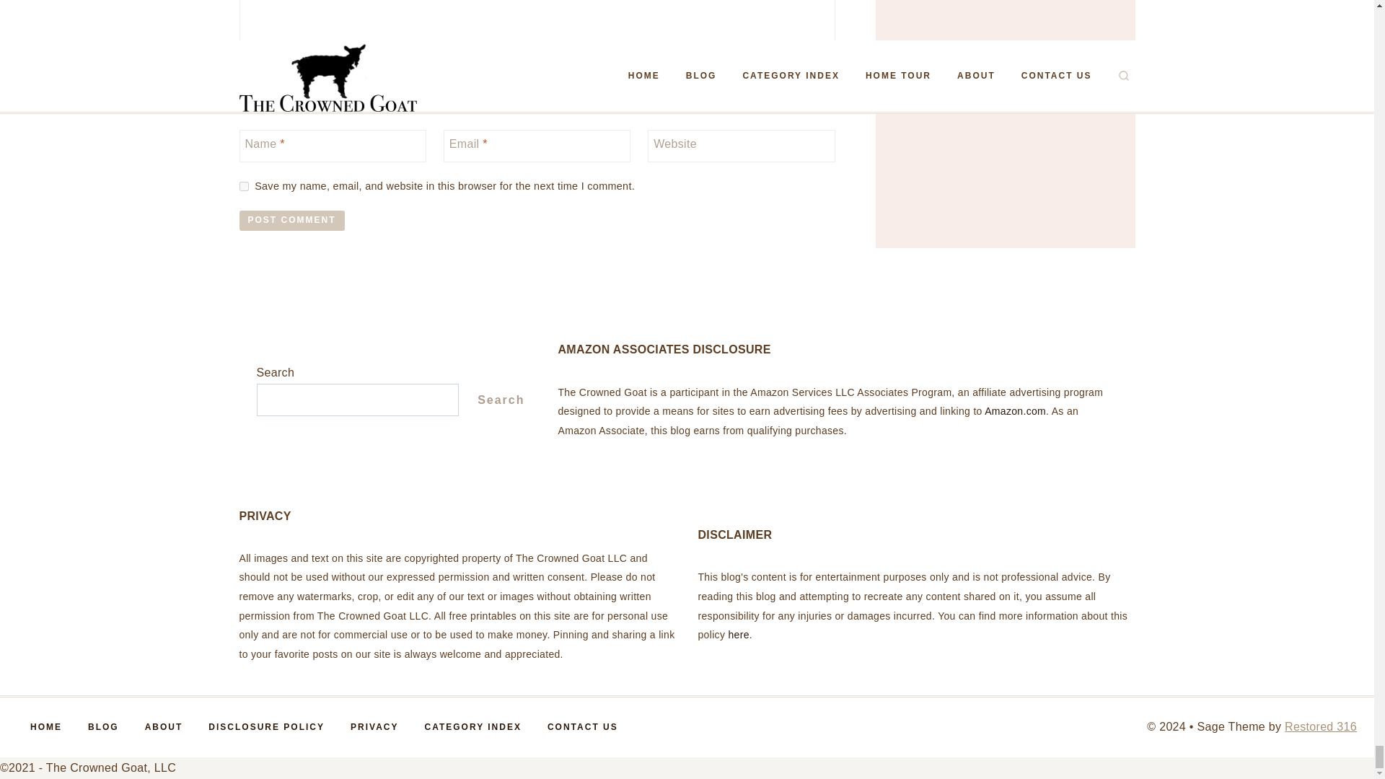 The height and width of the screenshot is (779, 1385). I want to click on Post Comment, so click(292, 221).